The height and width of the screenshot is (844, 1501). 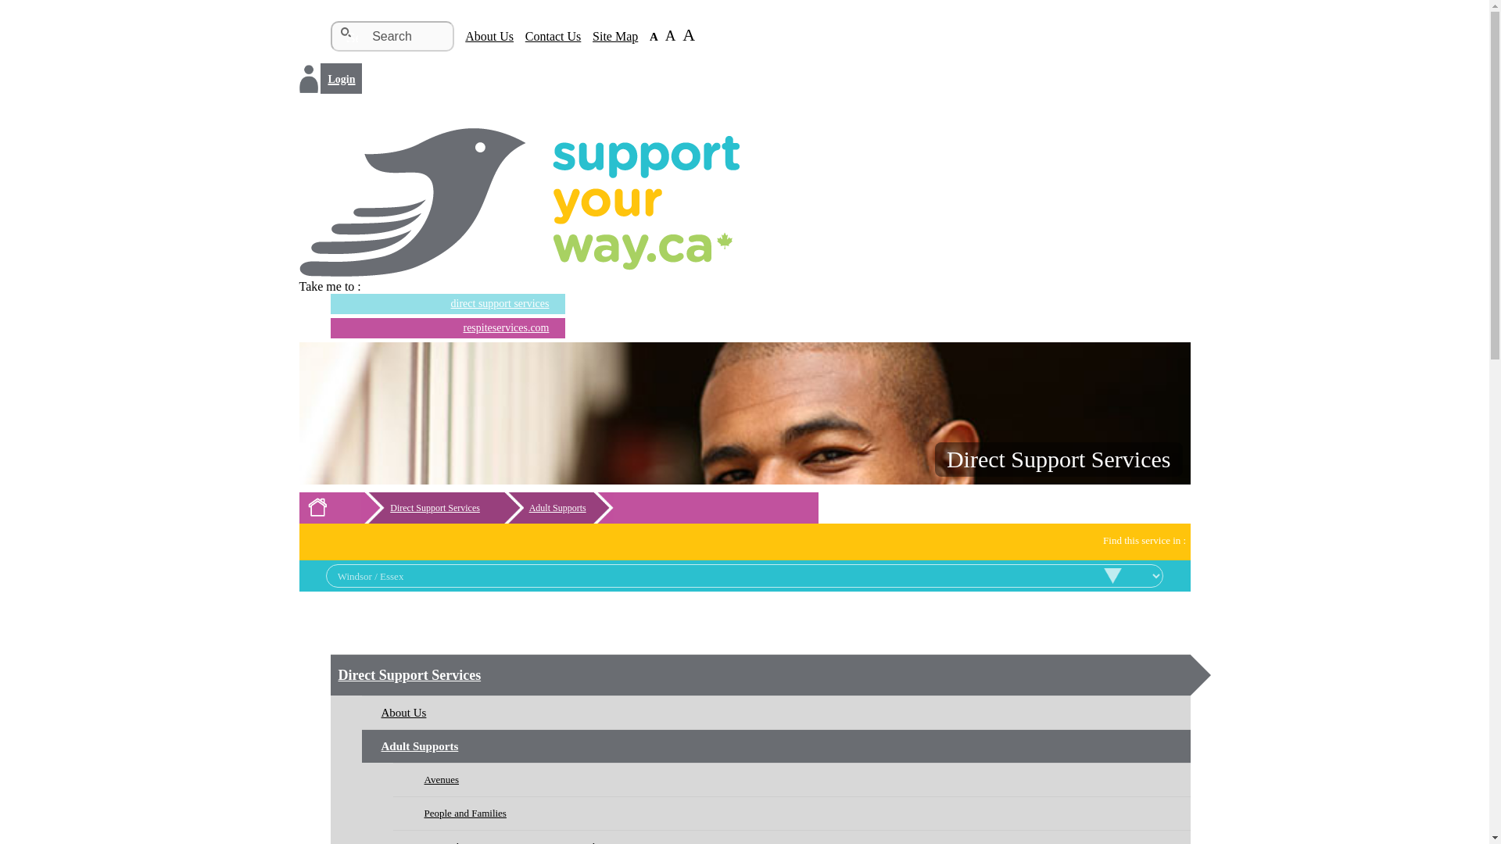 I want to click on Adult Supports, so click(x=558, y=507).